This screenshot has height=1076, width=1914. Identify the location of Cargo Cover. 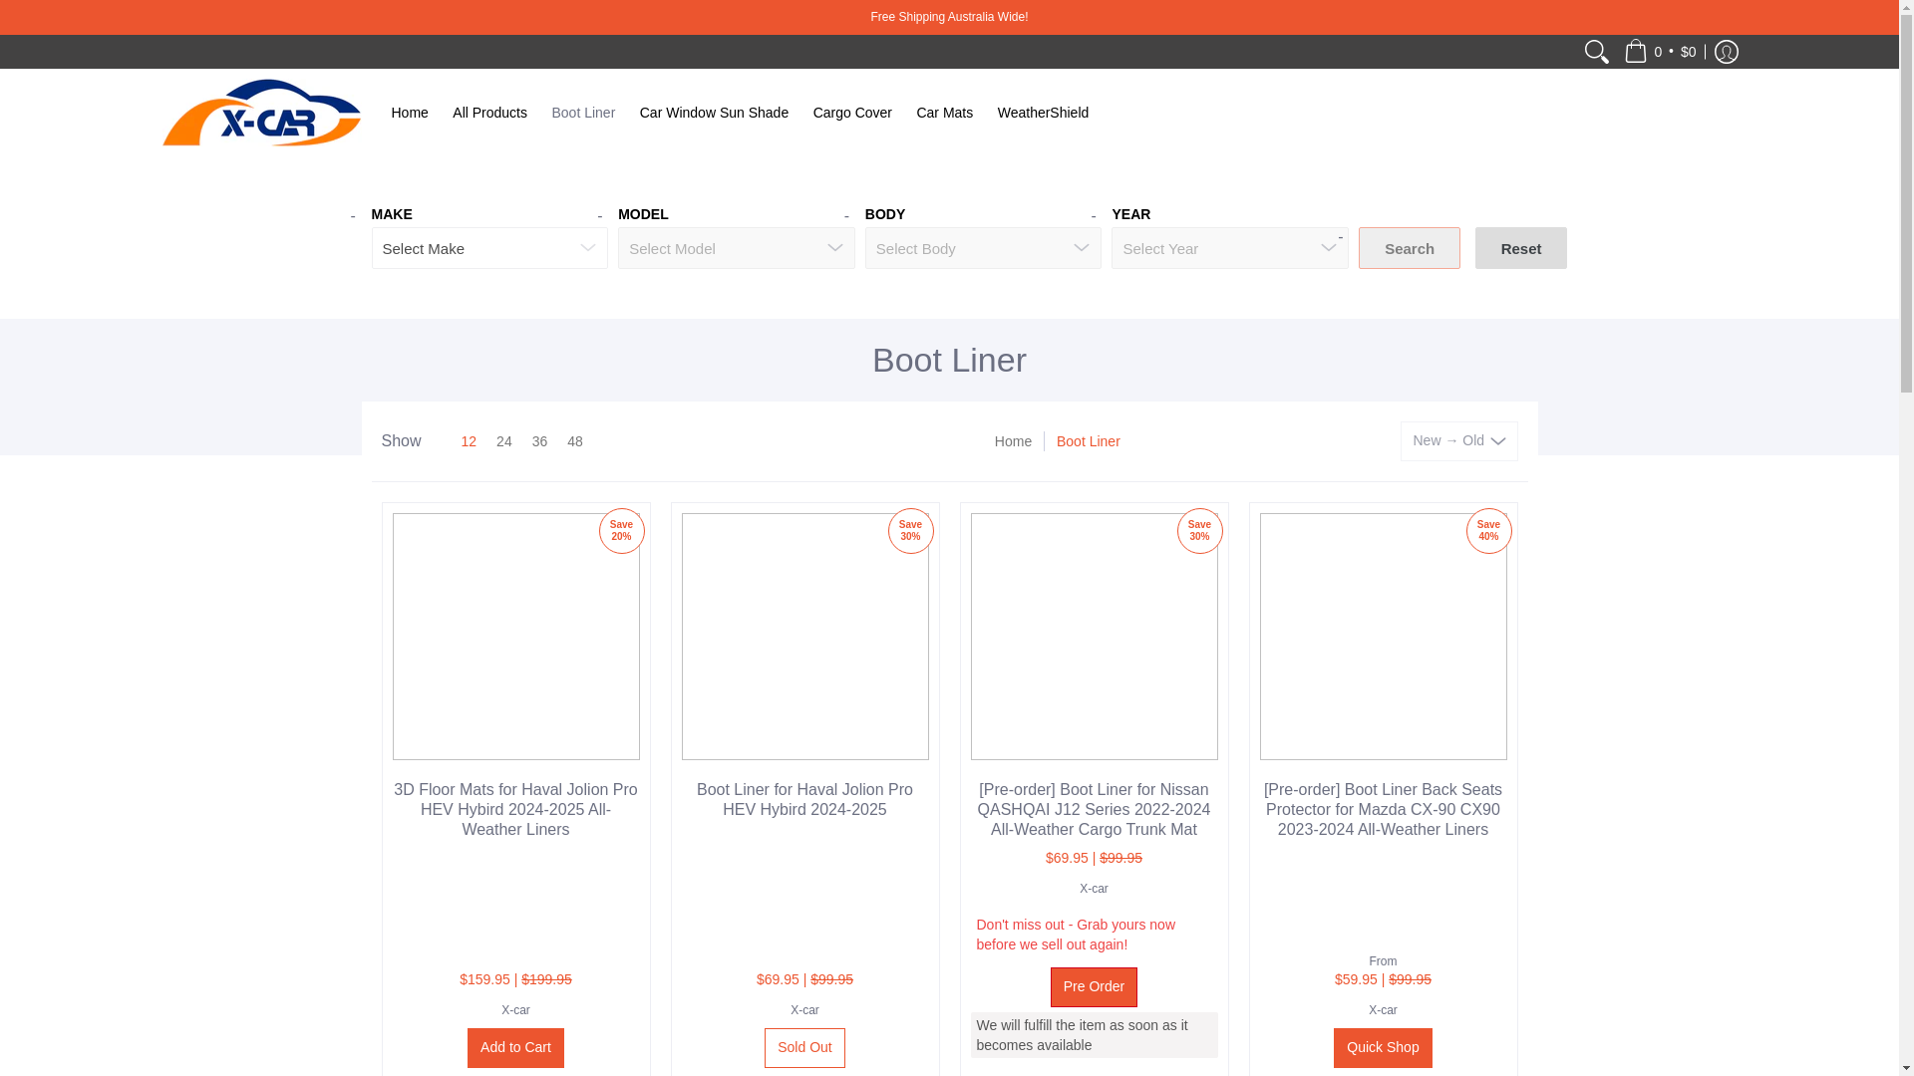
(852, 112).